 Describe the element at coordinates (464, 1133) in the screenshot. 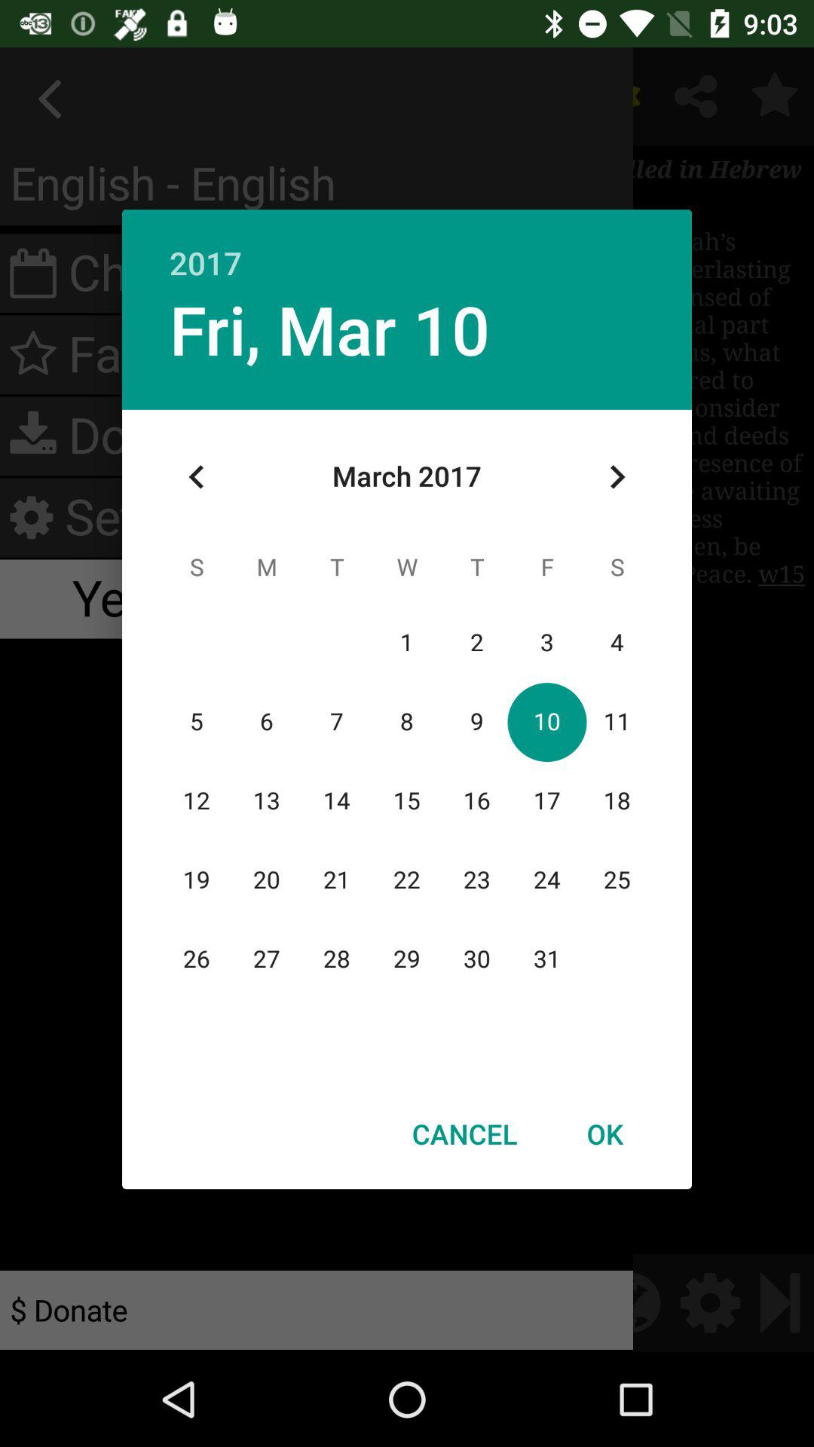

I see `jump until cancel` at that location.